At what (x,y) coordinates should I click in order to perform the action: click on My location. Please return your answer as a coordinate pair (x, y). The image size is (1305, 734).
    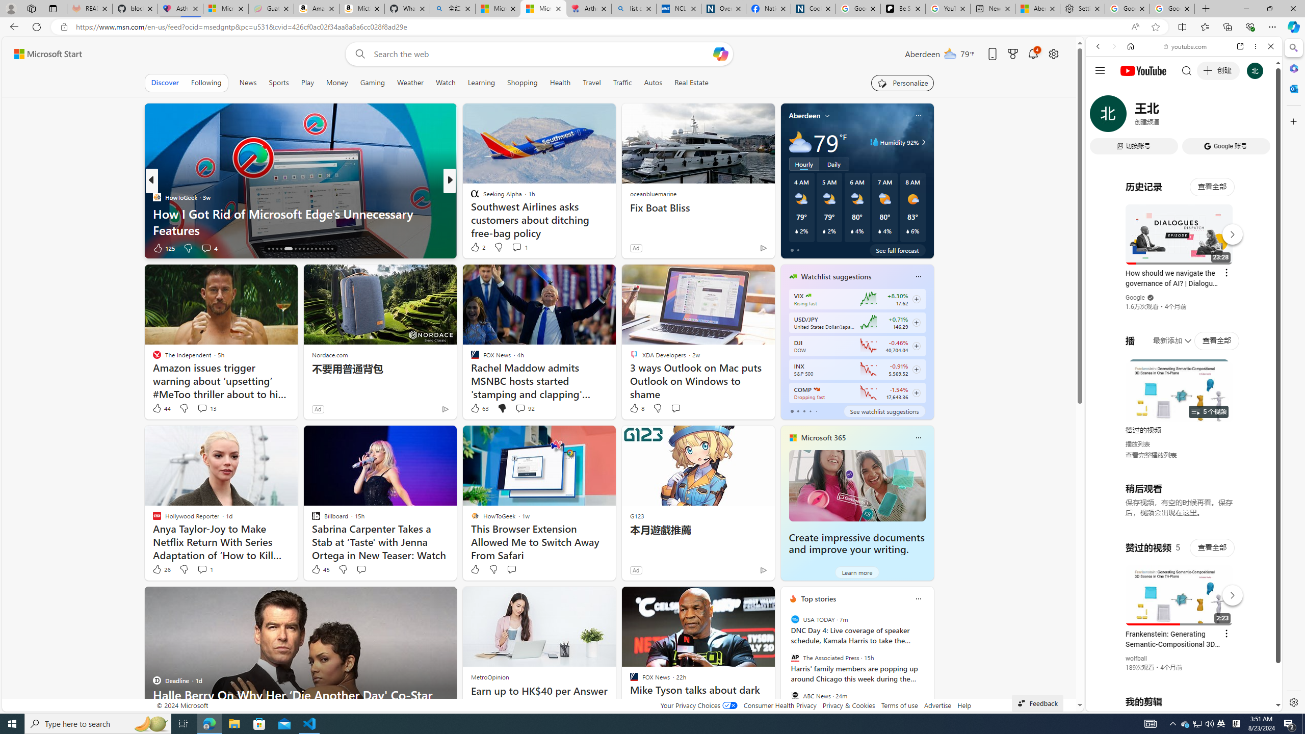
    Looking at the image, I should click on (827, 115).